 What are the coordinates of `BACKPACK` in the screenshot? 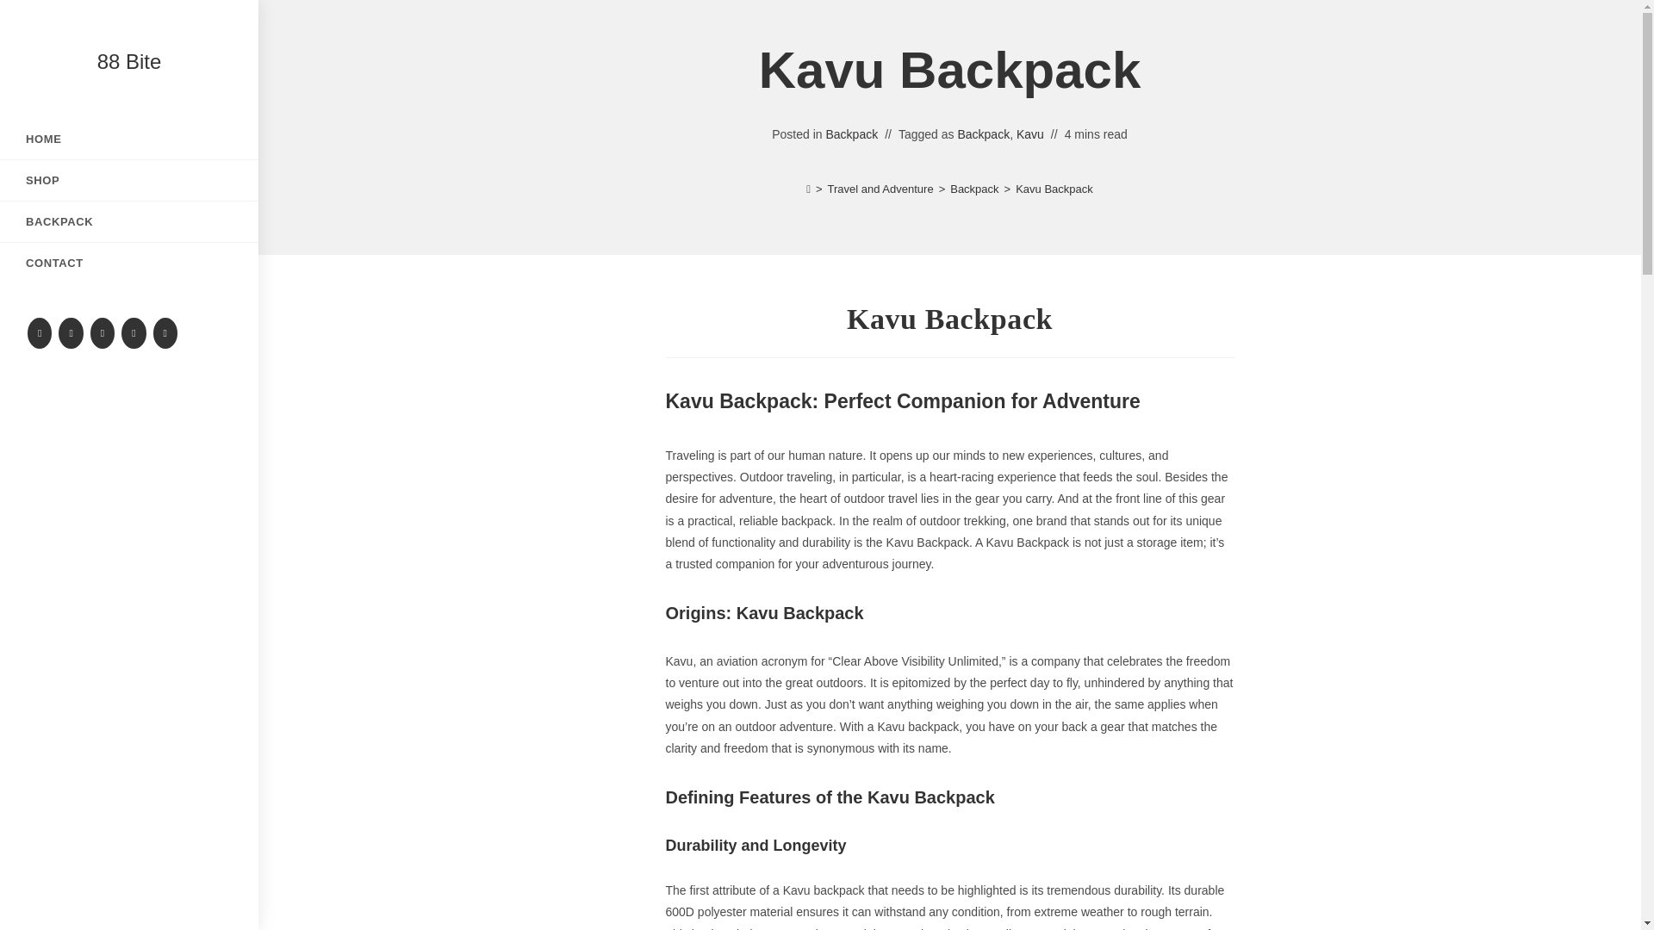 It's located at (129, 221).